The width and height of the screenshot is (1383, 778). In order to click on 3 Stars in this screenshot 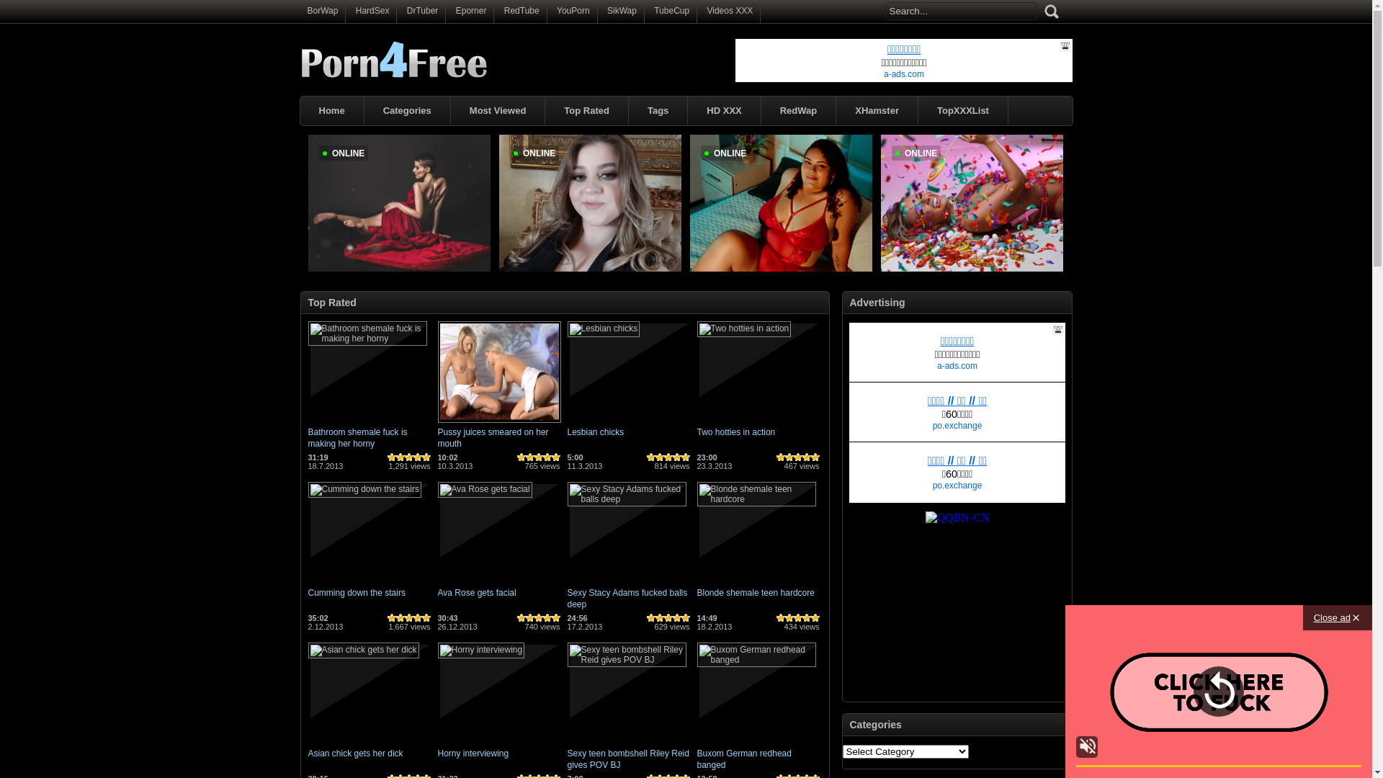, I will do `click(409, 457)`.